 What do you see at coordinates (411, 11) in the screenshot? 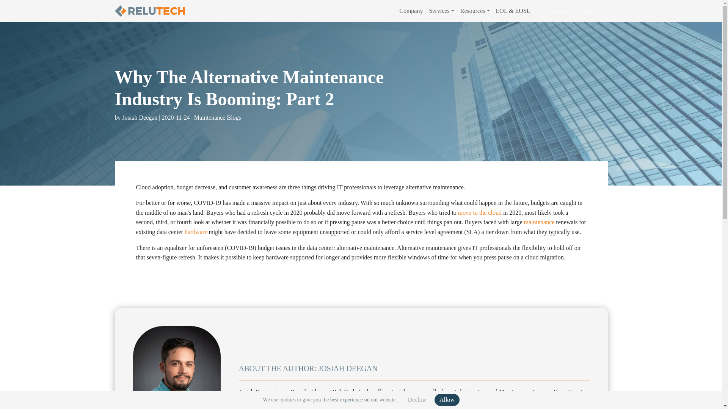
I see `Company` at bounding box center [411, 11].